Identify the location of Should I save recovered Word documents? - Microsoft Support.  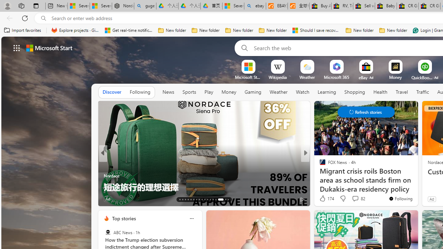
(316, 30).